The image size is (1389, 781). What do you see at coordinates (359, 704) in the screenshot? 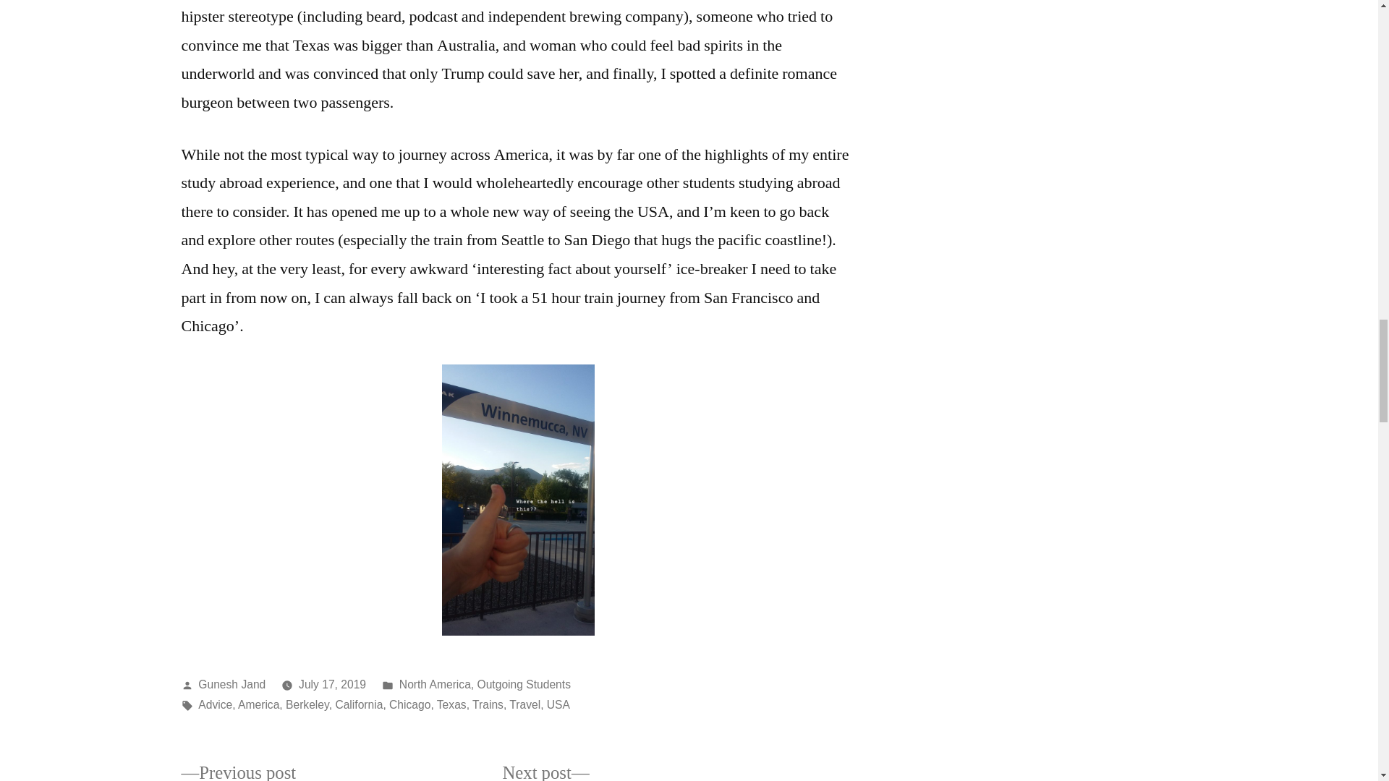
I see `California` at bounding box center [359, 704].